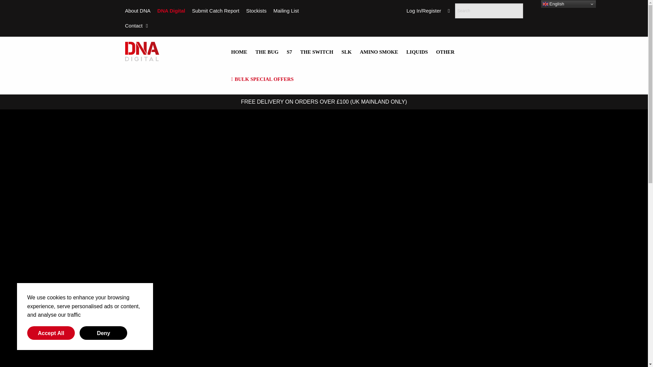 The height and width of the screenshot is (367, 653). Describe the element at coordinates (239, 52) in the screenshot. I see `HOME` at that location.